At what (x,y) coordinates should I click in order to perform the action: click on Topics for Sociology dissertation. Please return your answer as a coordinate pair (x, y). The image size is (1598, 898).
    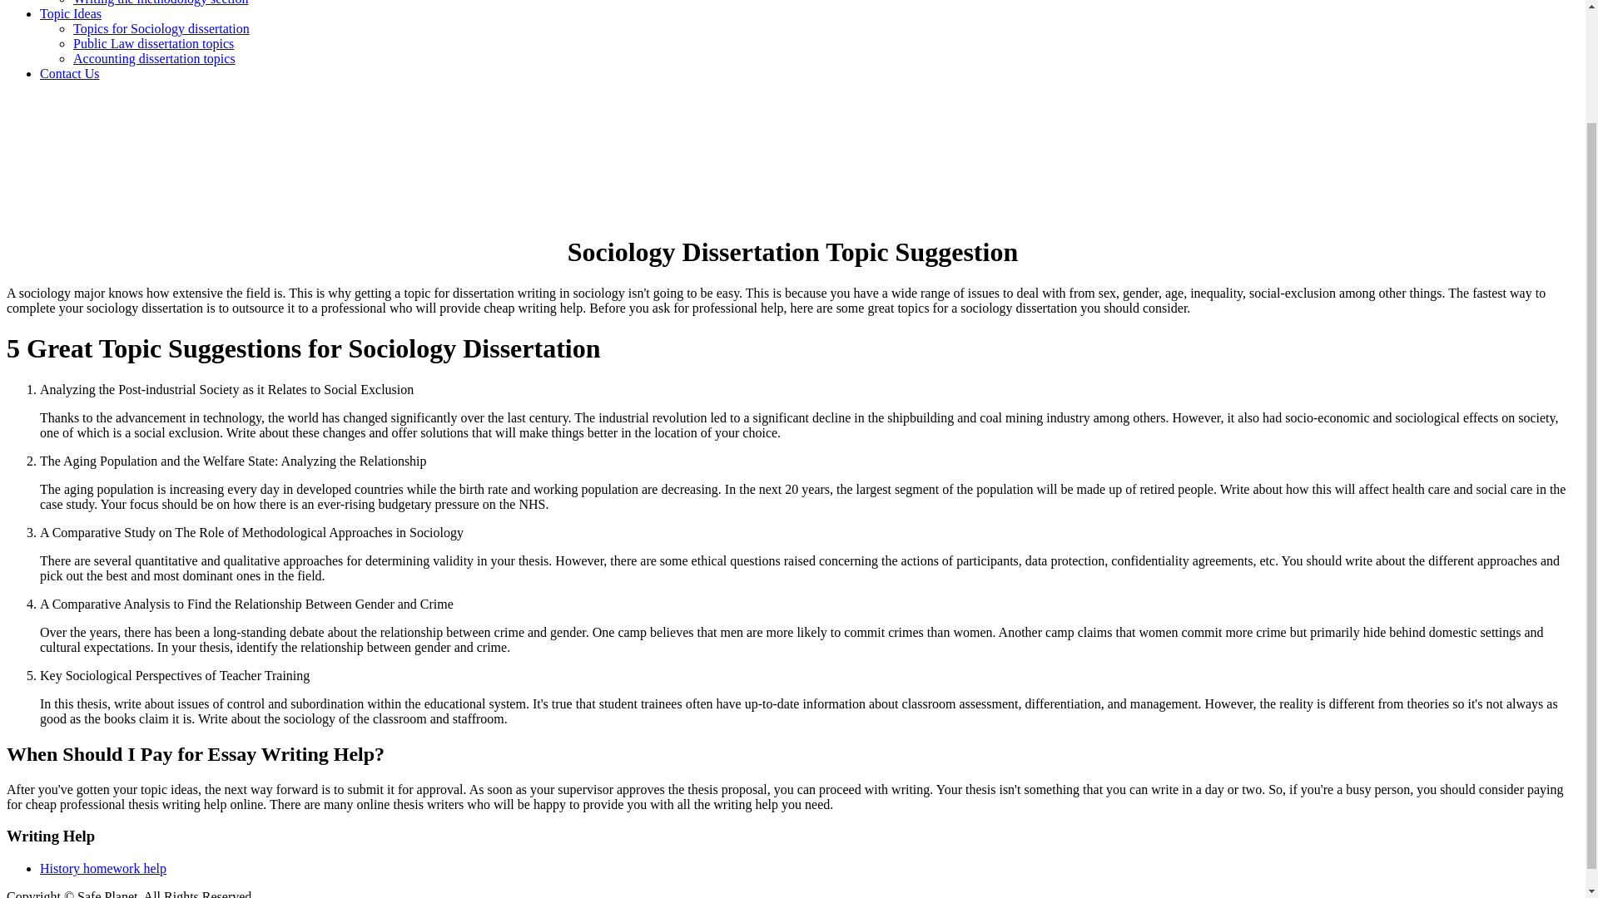
    Looking at the image, I should click on (161, 28).